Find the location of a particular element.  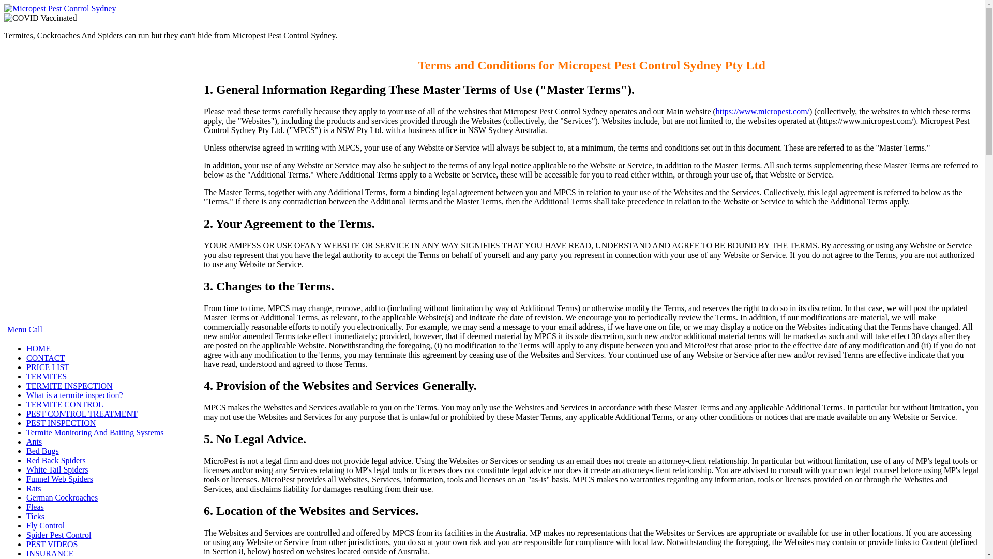

Bed Bugs is located at coordinates (42, 451).